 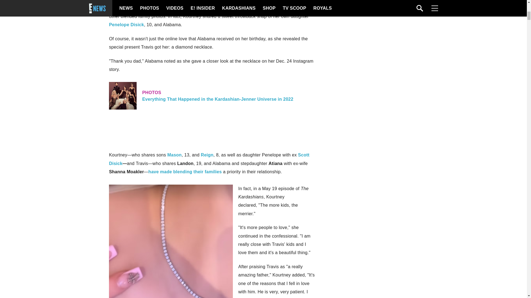 What do you see at coordinates (126, 25) in the screenshot?
I see `Penelope Disick` at bounding box center [126, 25].